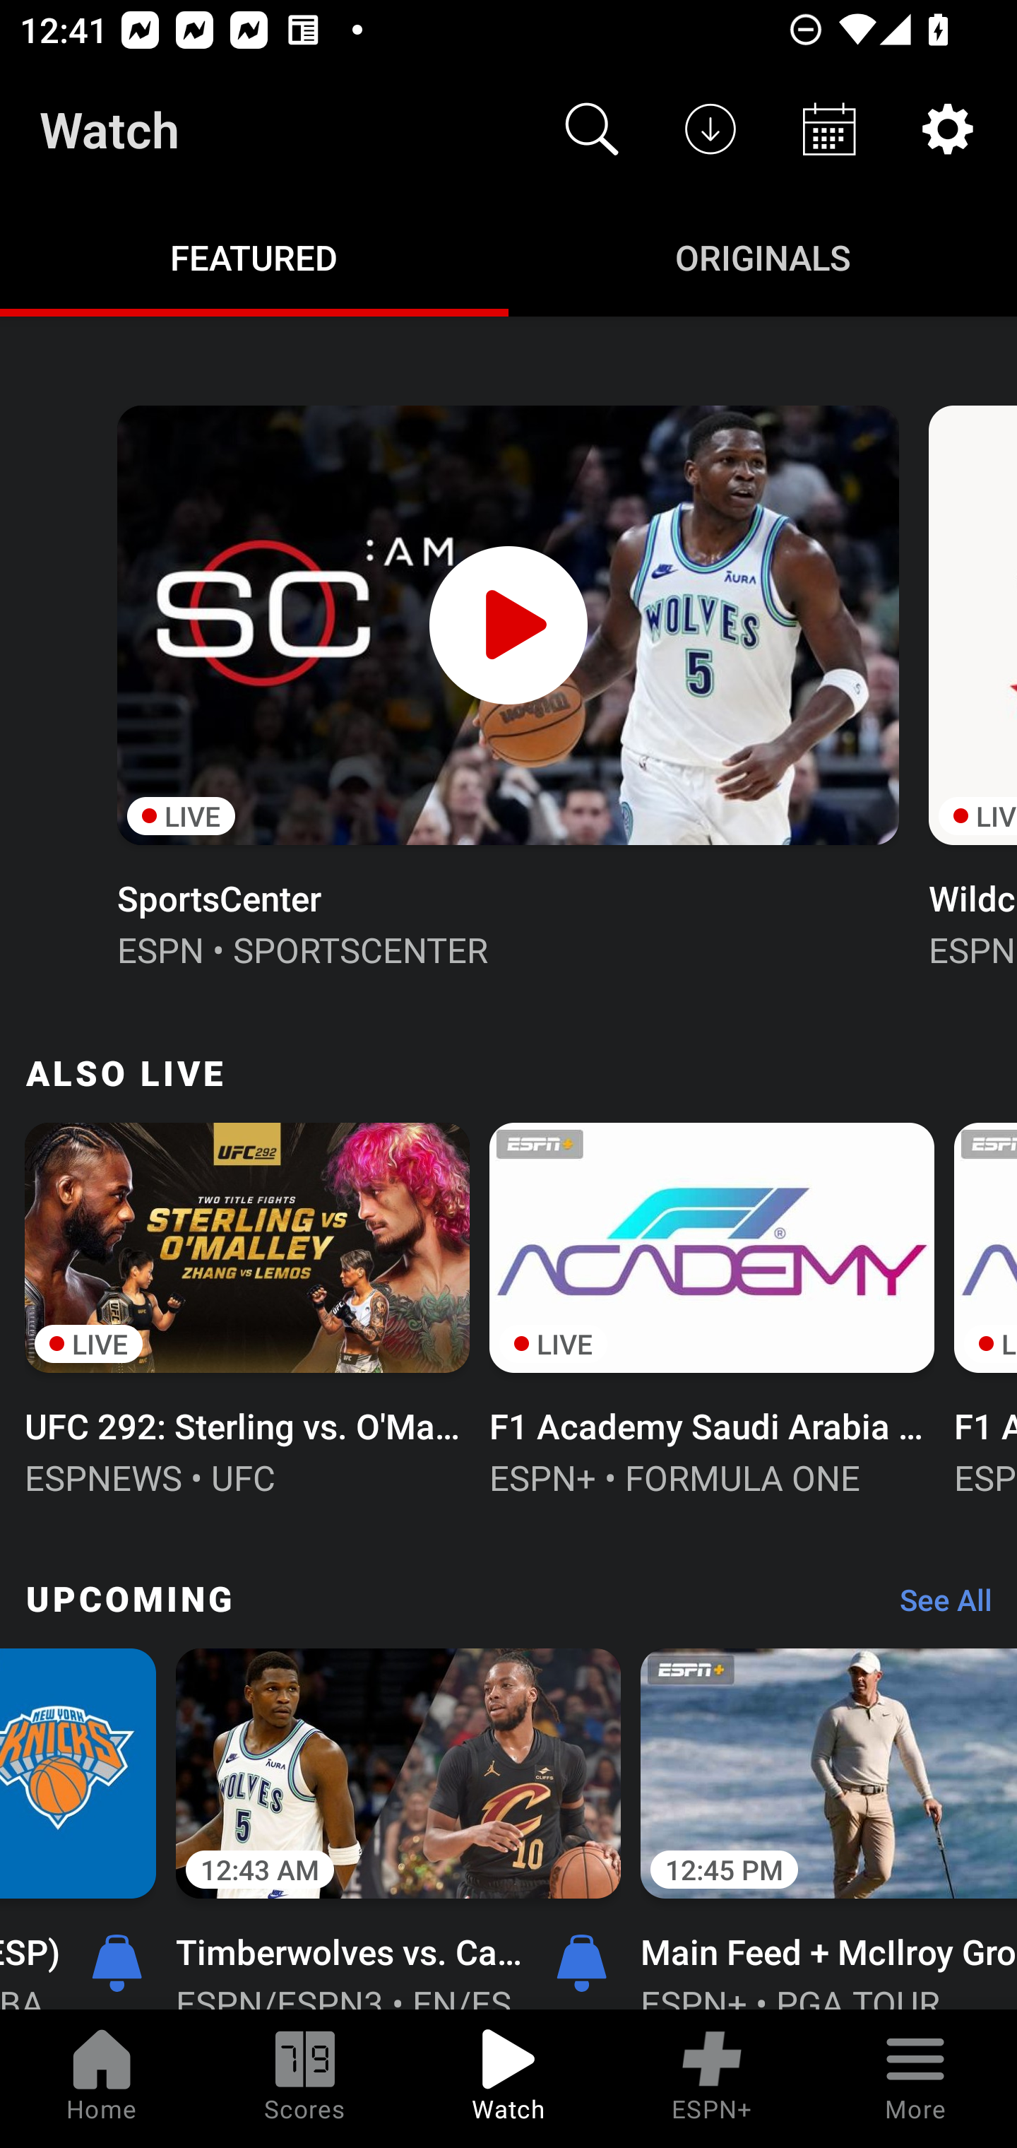 Image resolution: width=1017 pixels, height=2148 pixels. Describe the element at coordinates (763, 256) in the screenshot. I see `Originals ORIGINALS` at that location.